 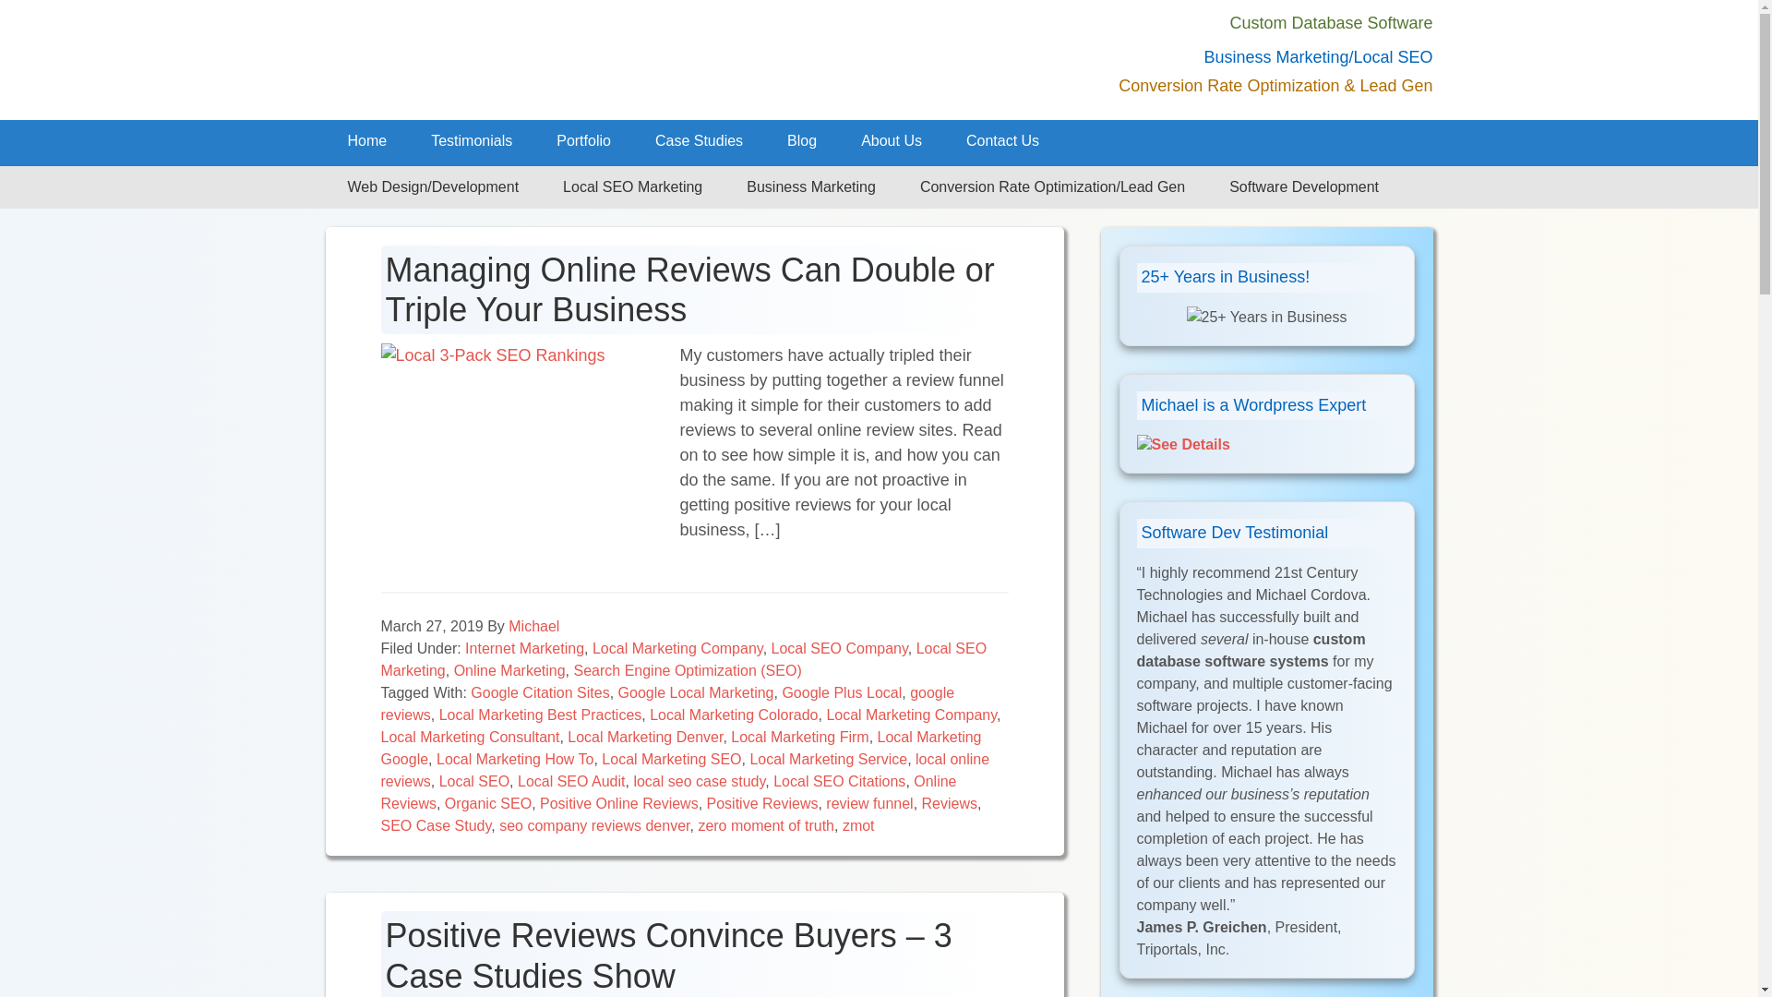 What do you see at coordinates (515, 759) in the screenshot?
I see `Local Marketing How To` at bounding box center [515, 759].